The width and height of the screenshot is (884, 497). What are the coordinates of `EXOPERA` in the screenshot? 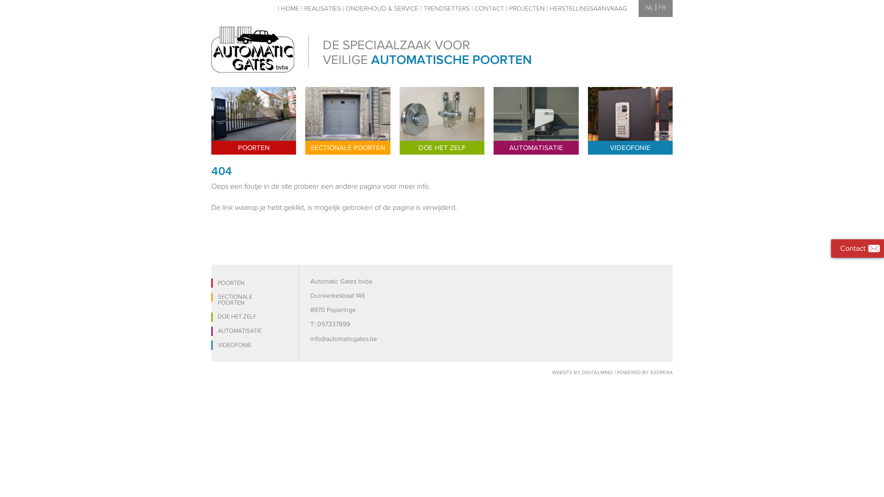 It's located at (662, 372).